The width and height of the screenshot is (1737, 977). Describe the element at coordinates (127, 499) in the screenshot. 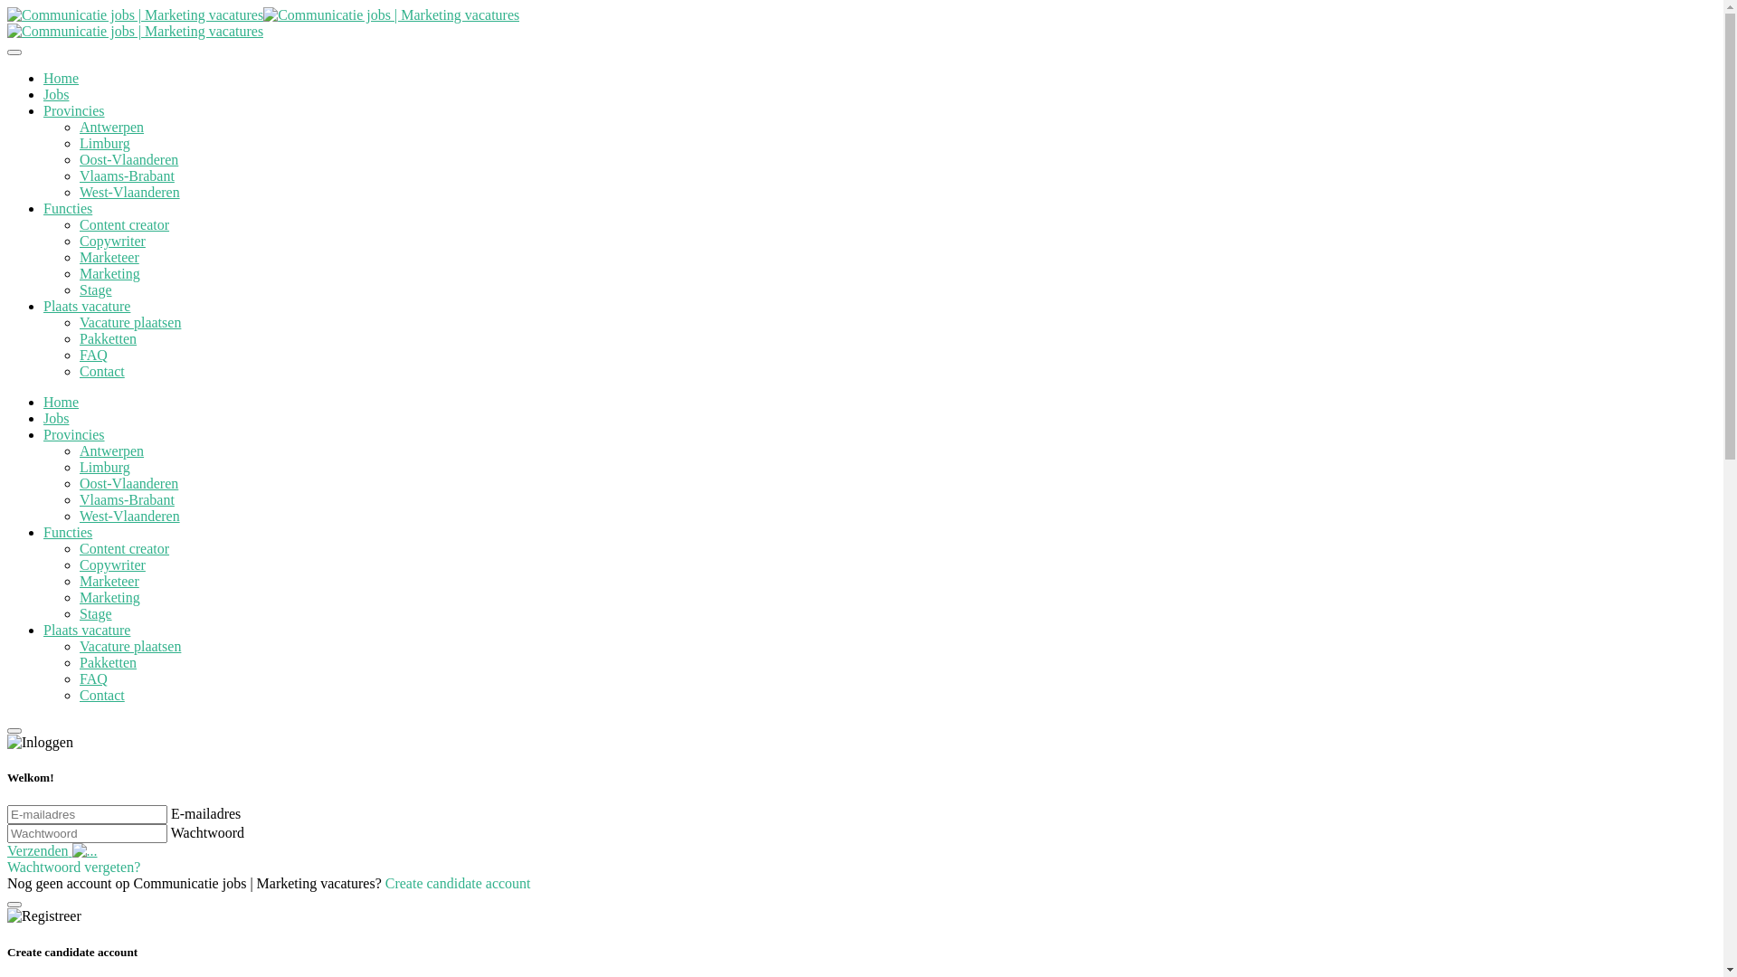

I see `Vlaams-Brabant` at that location.